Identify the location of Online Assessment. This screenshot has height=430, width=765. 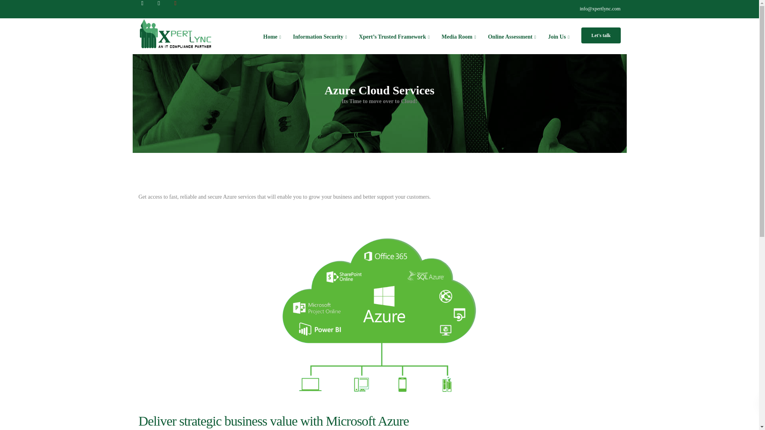
(512, 37).